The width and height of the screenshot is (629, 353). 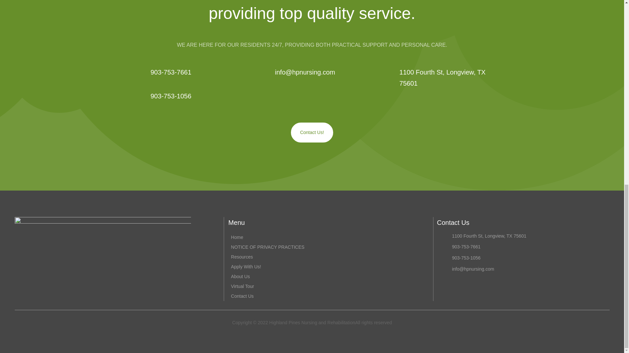 I want to click on Home, so click(x=237, y=238).